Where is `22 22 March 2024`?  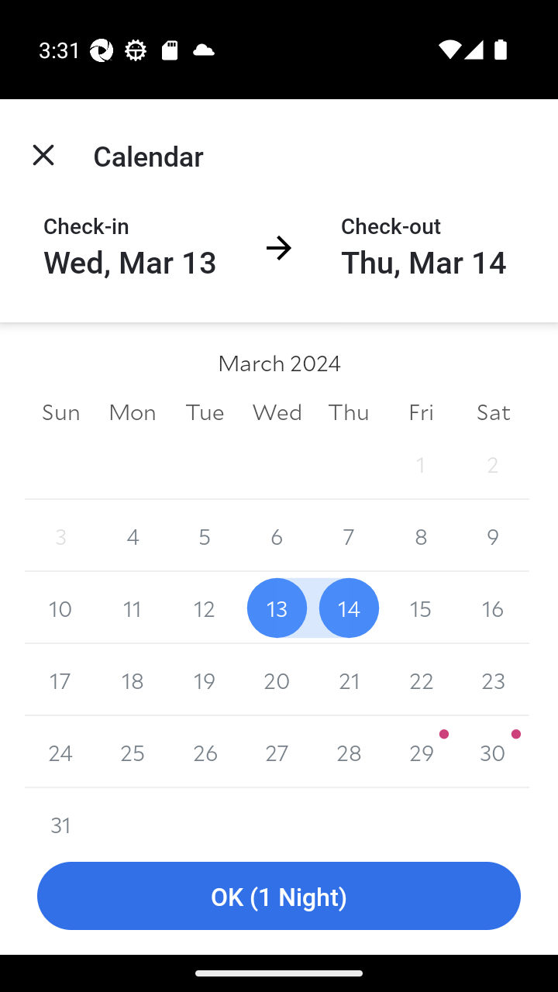 22 22 March 2024 is located at coordinates (420, 680).